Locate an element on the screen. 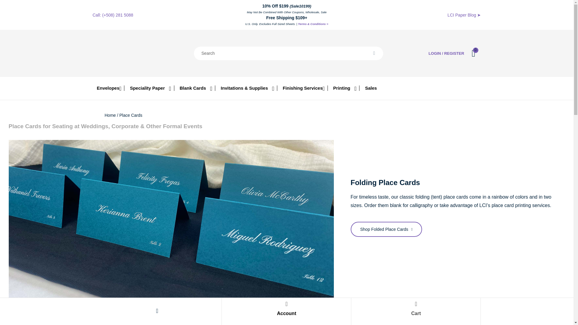 This screenshot has height=325, width=578. Envelopes is located at coordinates (108, 88).